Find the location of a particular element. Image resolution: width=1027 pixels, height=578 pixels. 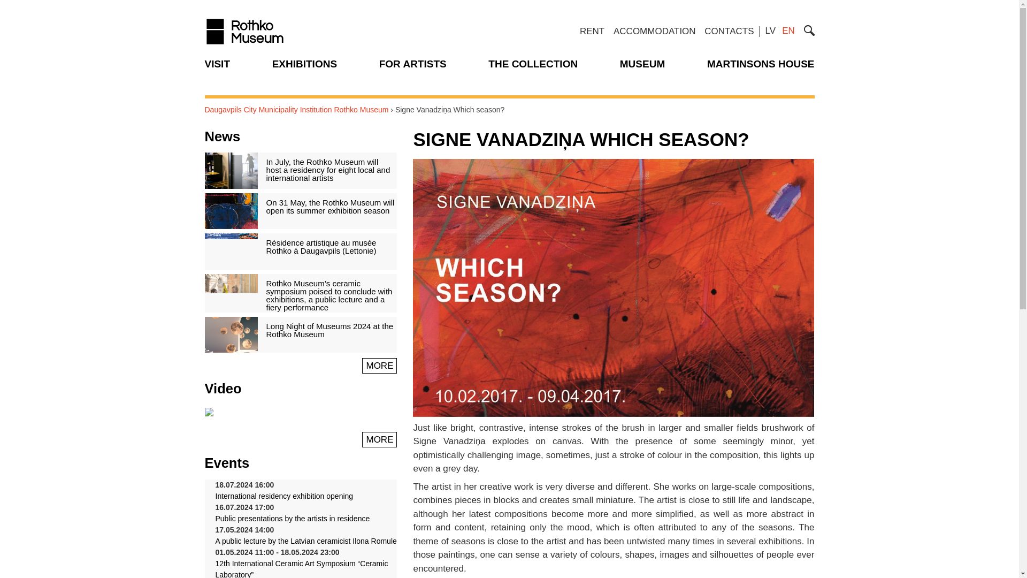

CONTACTS is located at coordinates (729, 31).